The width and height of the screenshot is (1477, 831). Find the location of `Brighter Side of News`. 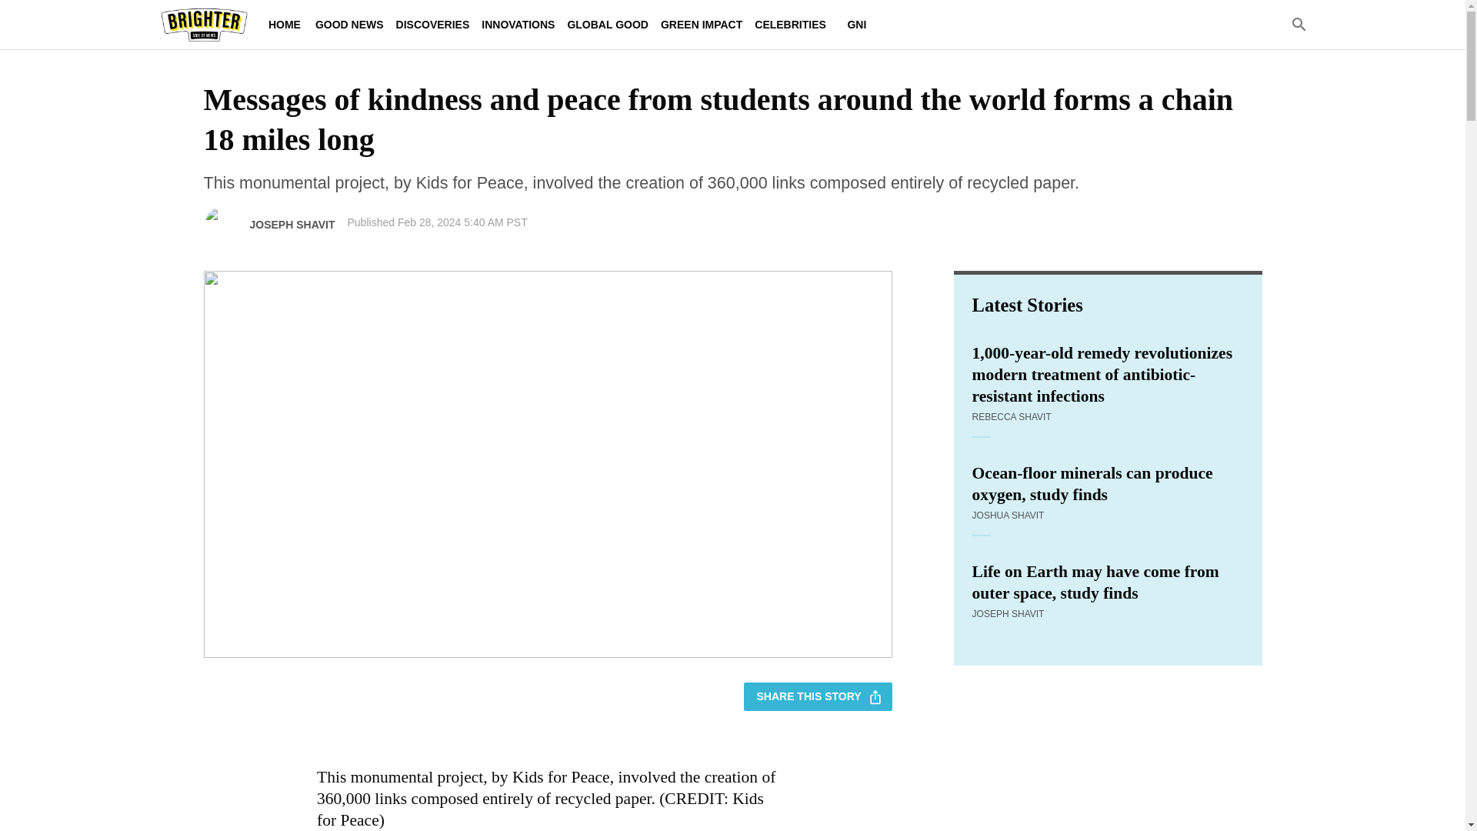

Brighter Side of News is located at coordinates (203, 25).